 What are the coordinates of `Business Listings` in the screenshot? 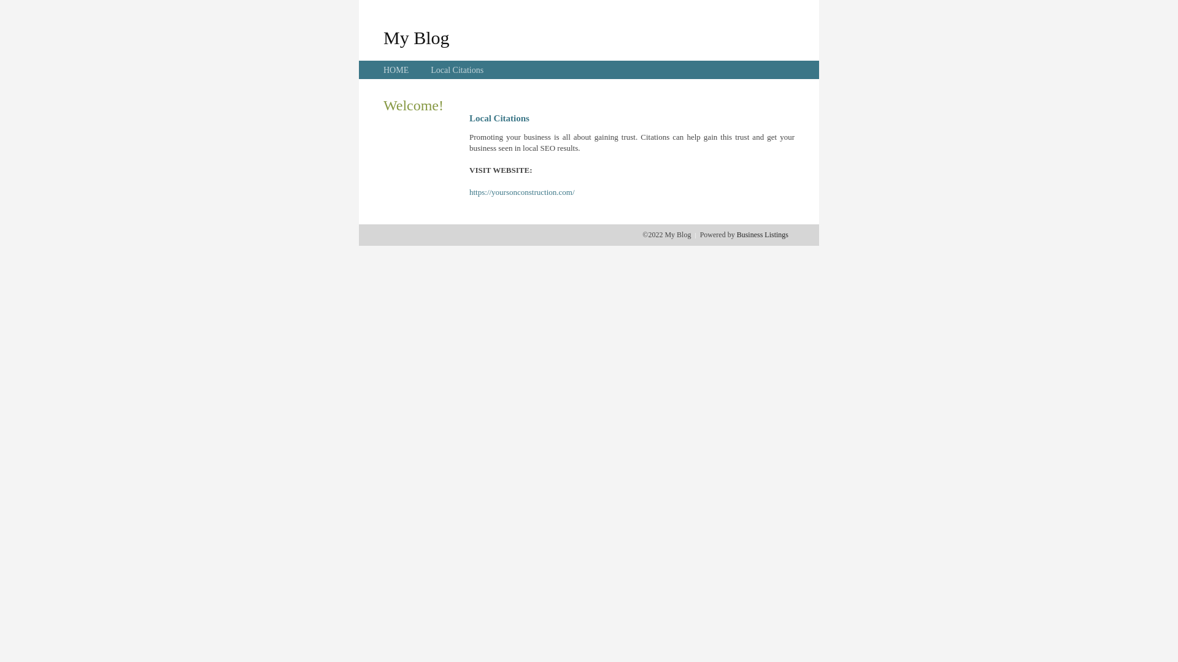 It's located at (763, 235).